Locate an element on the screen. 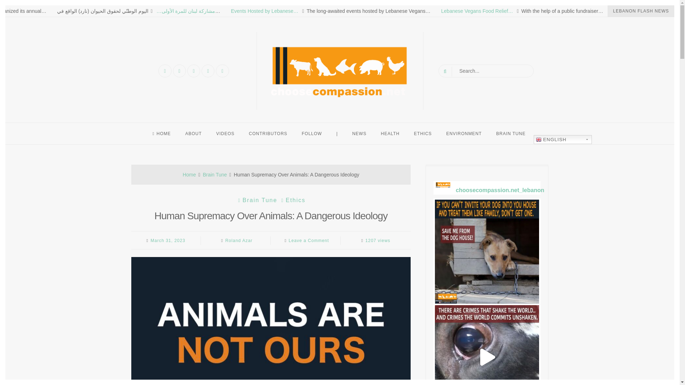 Image resolution: width=685 pixels, height=385 pixels. Facebook feed is located at coordinates (312, 133).